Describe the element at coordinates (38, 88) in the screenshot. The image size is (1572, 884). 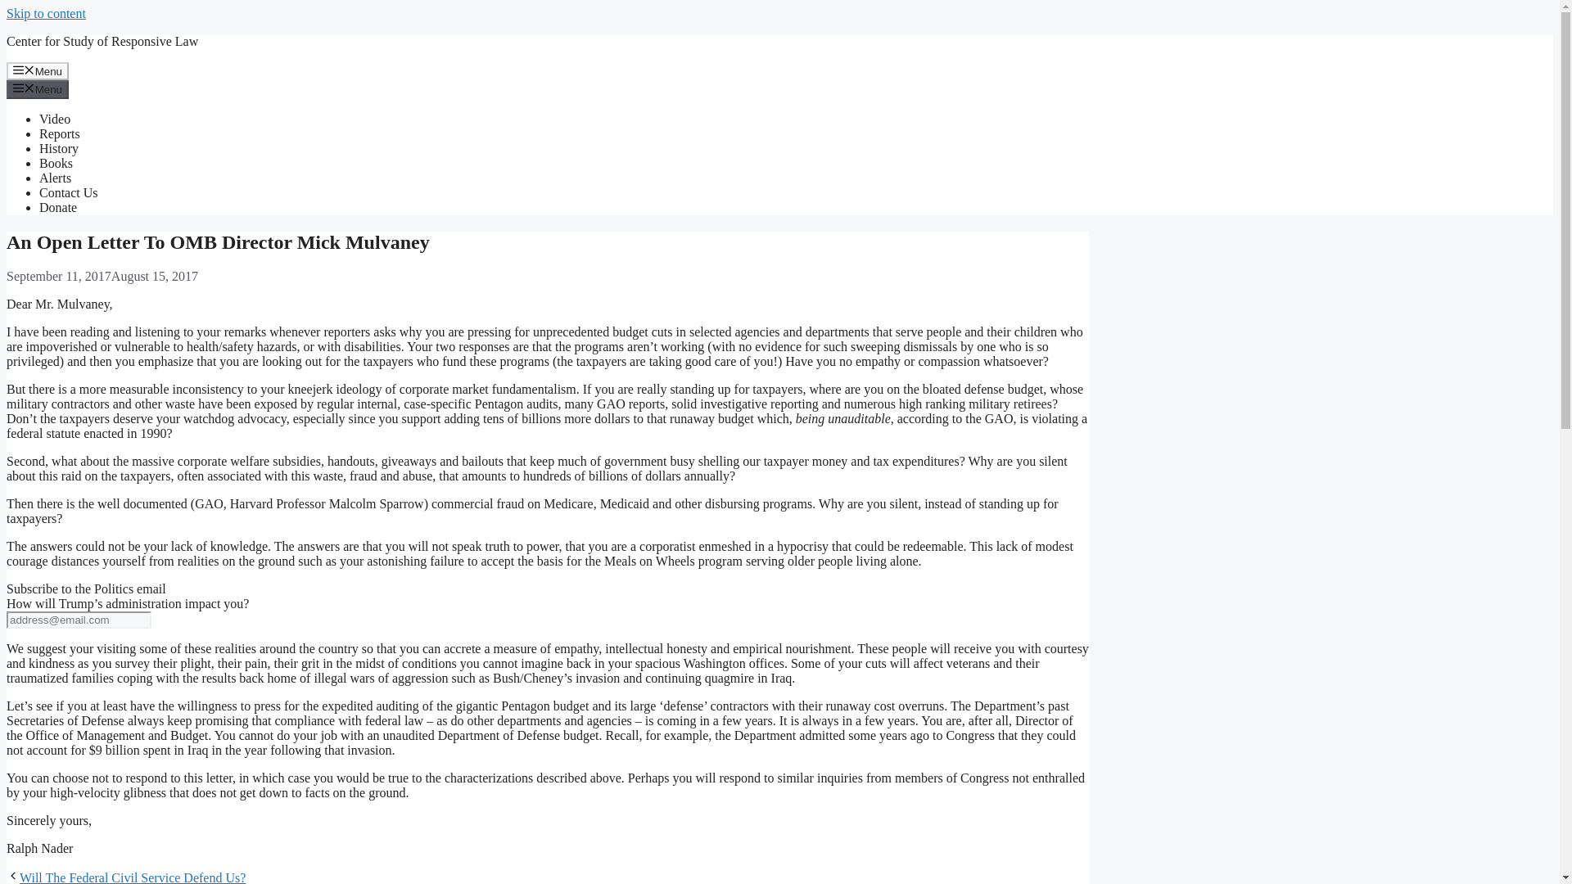
I see `Menu` at that location.